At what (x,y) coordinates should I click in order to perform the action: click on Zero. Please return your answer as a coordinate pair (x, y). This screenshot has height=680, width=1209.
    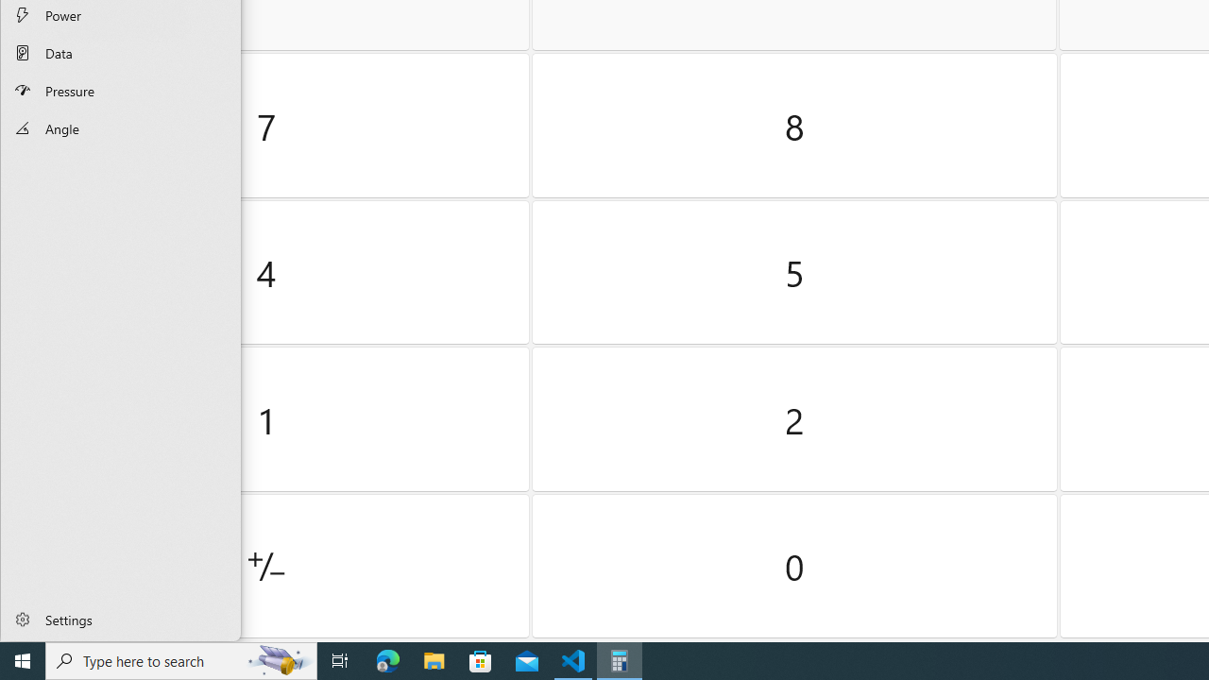
    Looking at the image, I should click on (795, 566).